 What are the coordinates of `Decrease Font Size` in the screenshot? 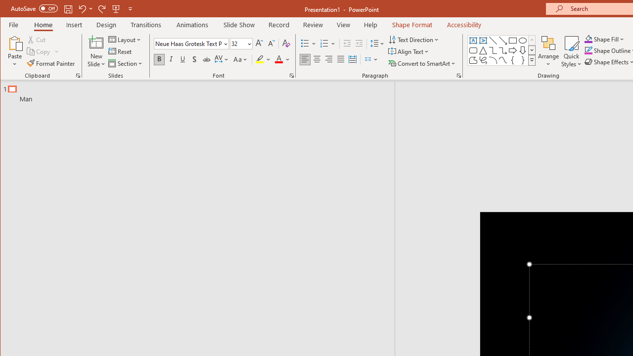 It's located at (271, 44).